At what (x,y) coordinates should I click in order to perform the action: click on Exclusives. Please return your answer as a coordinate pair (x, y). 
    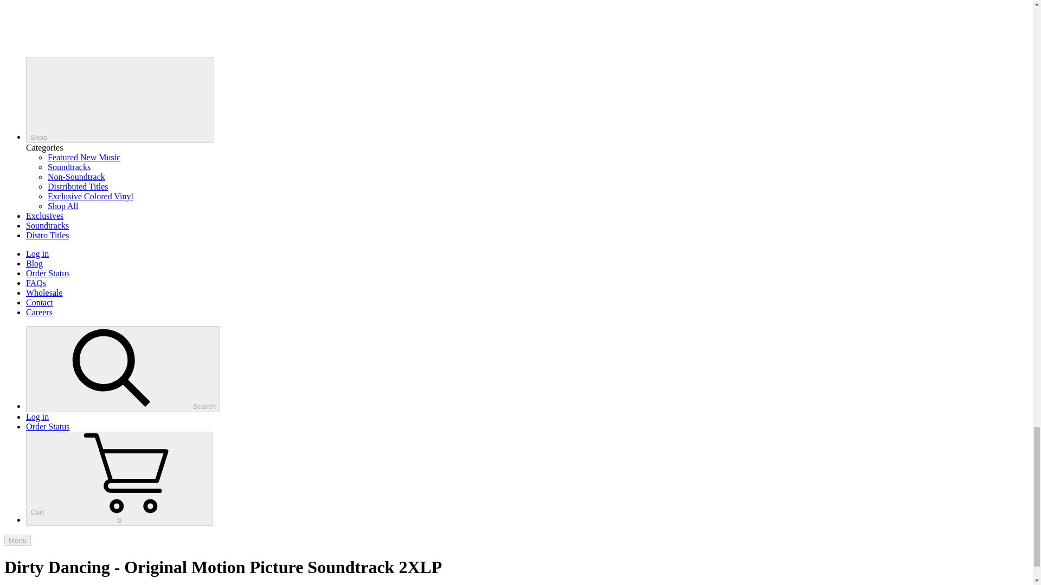
    Looking at the image, I should click on (44, 216).